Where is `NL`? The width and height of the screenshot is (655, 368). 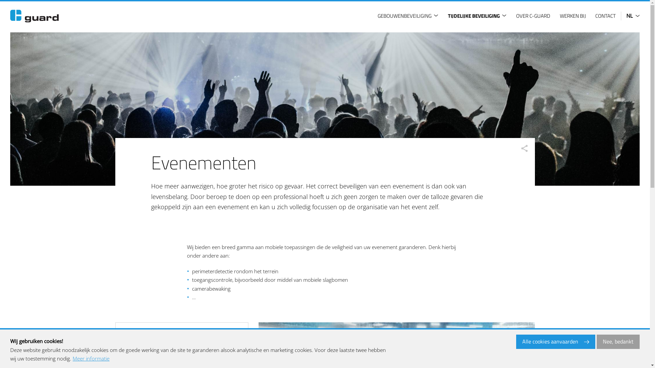 NL is located at coordinates (630, 16).